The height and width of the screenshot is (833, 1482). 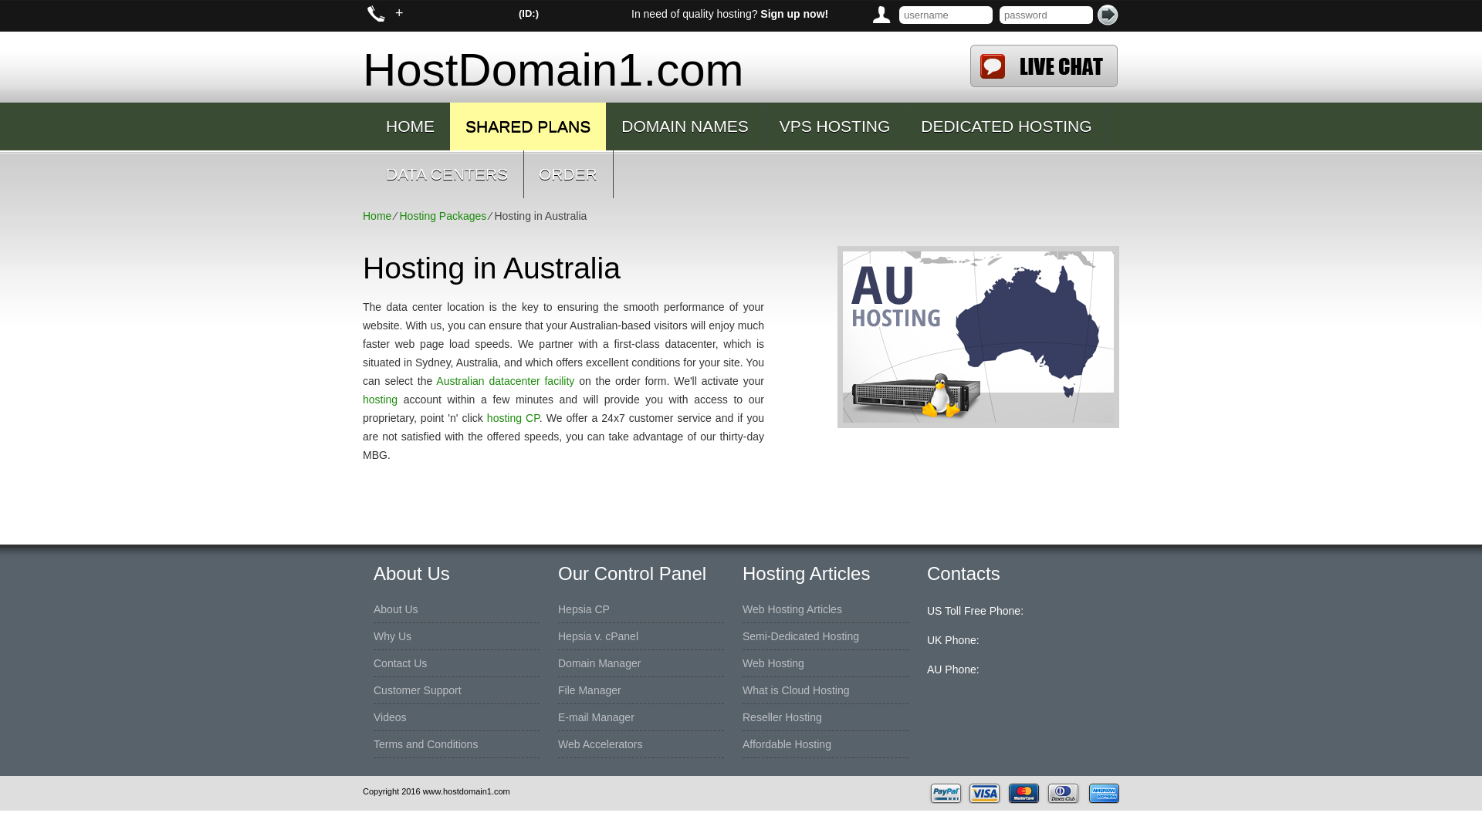 I want to click on Hosting Packages, so click(x=442, y=216).